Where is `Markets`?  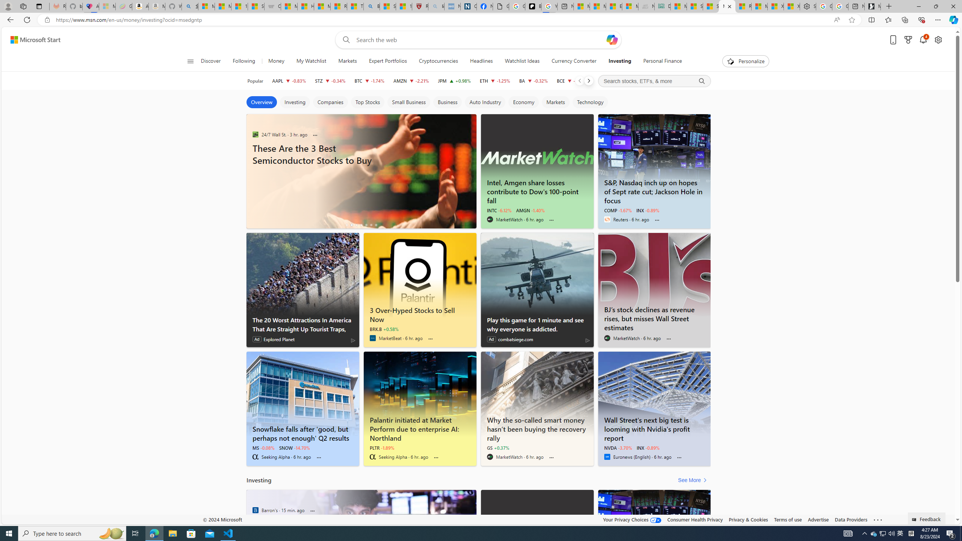 Markets is located at coordinates (348, 61).